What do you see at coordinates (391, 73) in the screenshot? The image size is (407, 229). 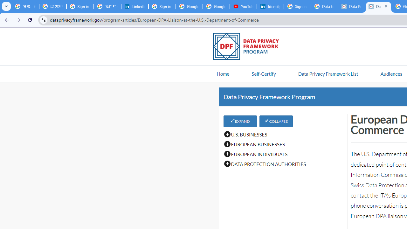 I see `AutomationID: navitem` at bounding box center [391, 73].